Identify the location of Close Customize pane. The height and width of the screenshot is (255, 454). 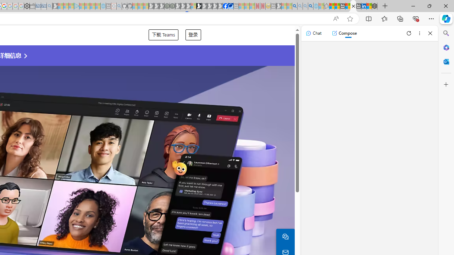
(446, 85).